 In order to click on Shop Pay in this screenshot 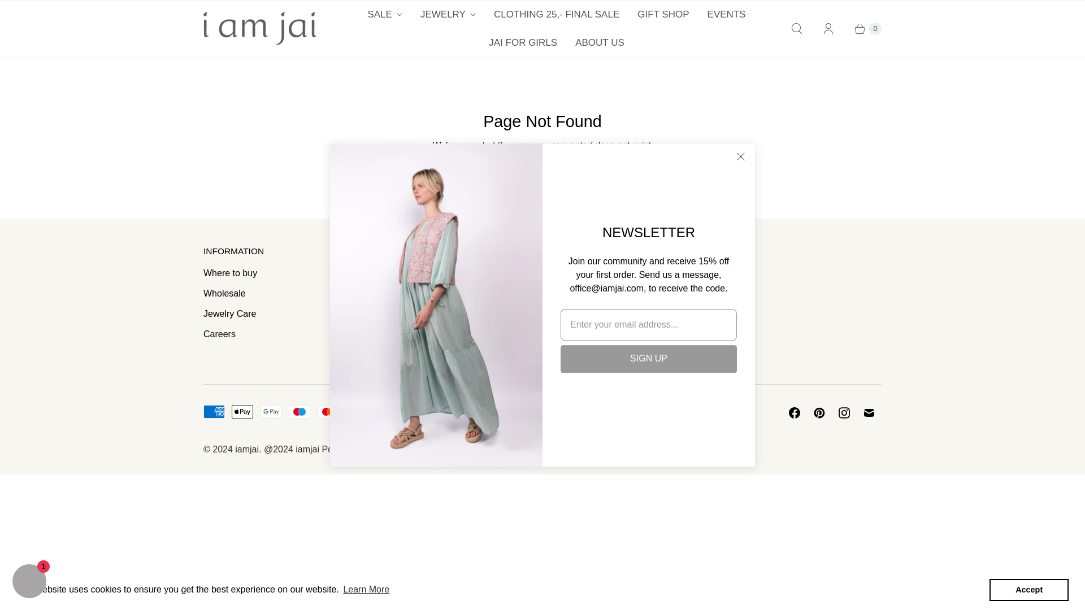, I will do `click(385, 411)`.